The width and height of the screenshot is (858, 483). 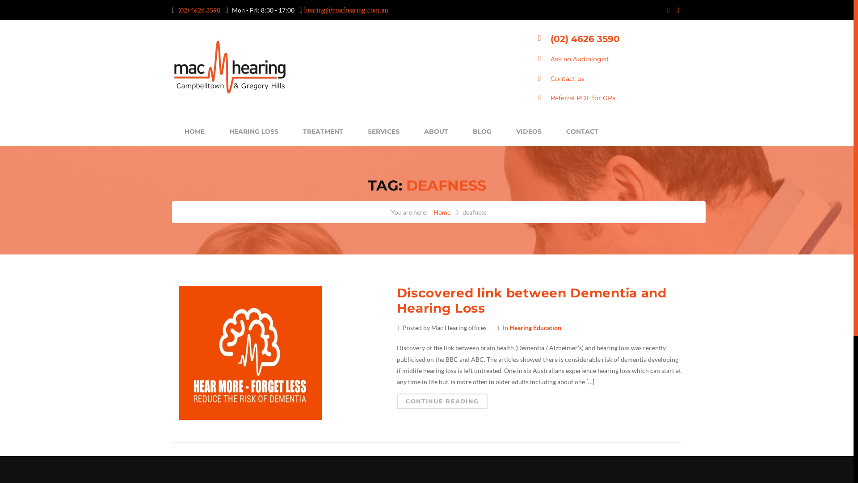 I want to click on BLOG, so click(x=483, y=131).